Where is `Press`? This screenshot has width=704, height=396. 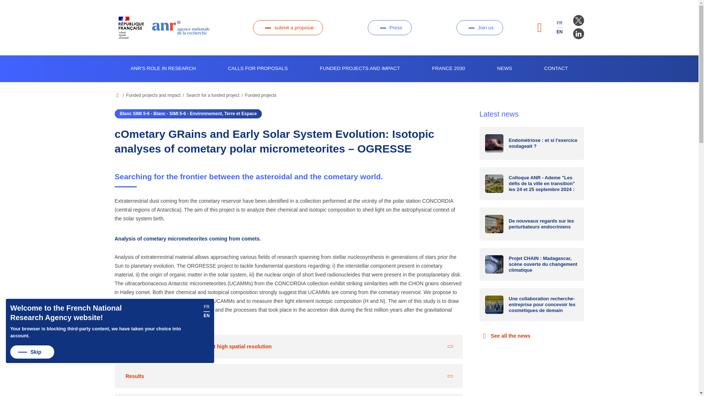 Press is located at coordinates (389, 28).